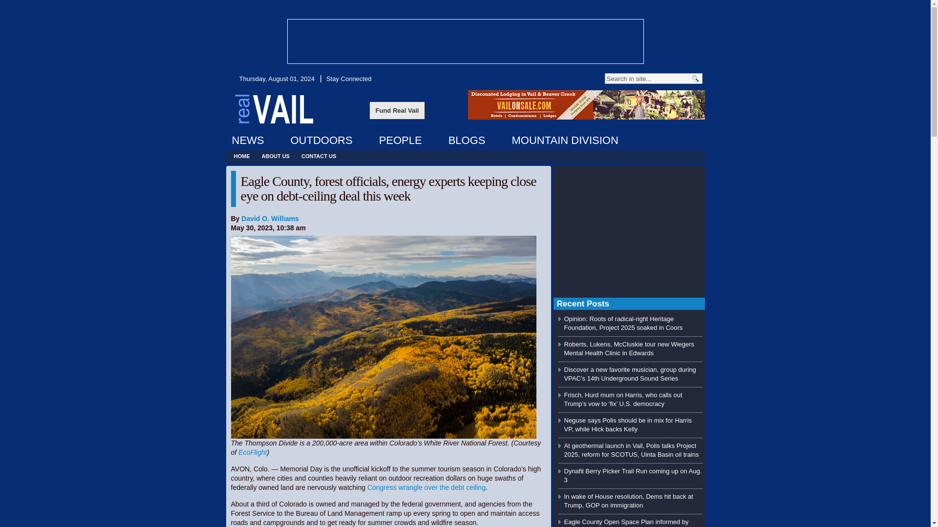  I want to click on Congress wrangle over the debt ceiling, so click(426, 487).